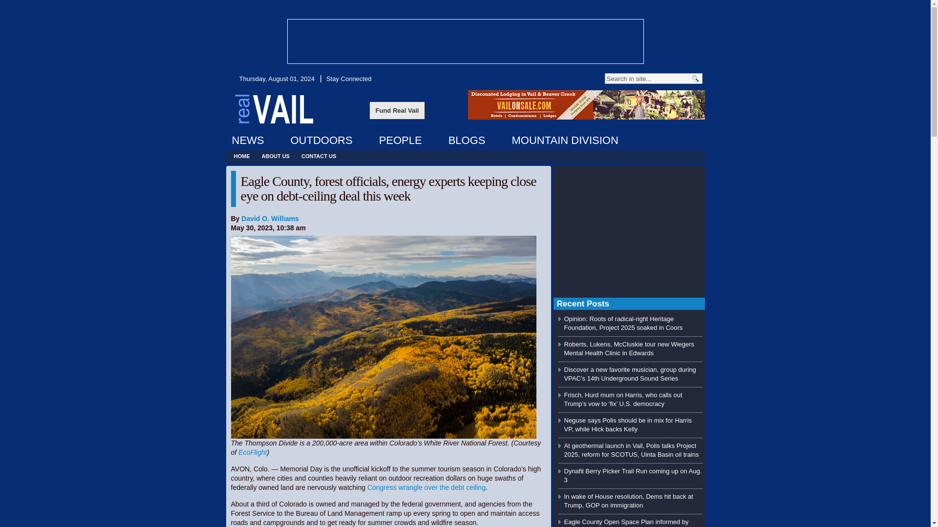  I want to click on Congress wrangle over the debt ceiling, so click(426, 487).